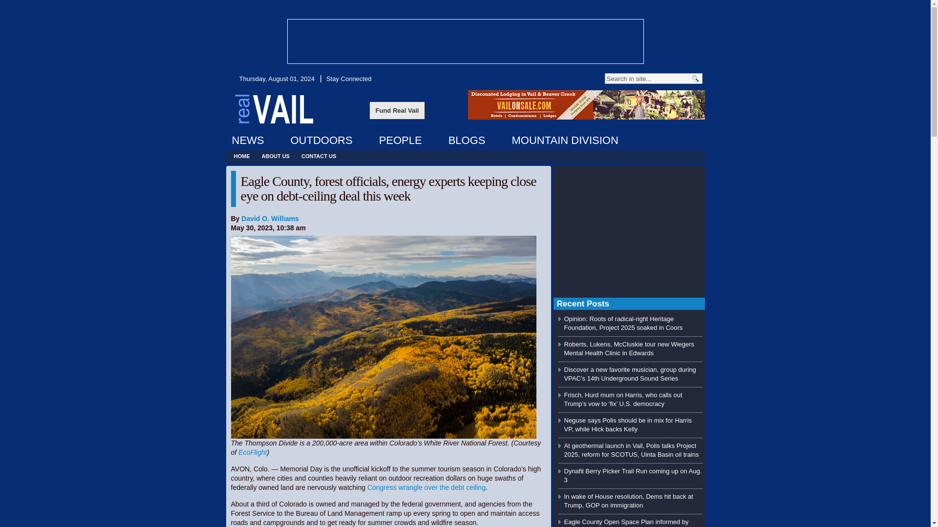  I want to click on Congress wrangle over the debt ceiling, so click(426, 487).